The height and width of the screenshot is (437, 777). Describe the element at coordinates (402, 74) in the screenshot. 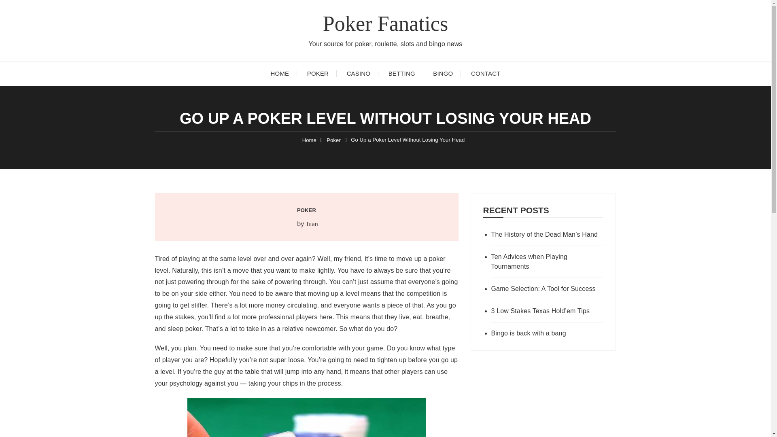

I see `BETTING` at that location.